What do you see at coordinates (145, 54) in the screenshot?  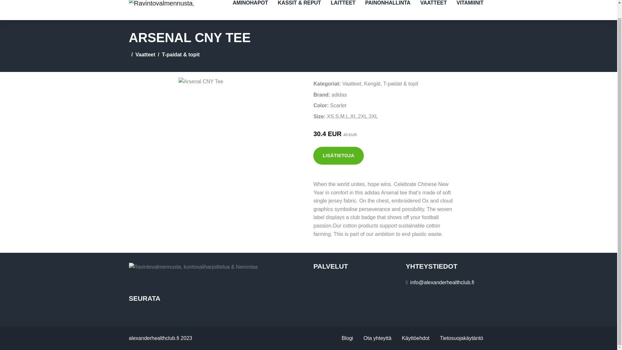 I see `Vaatteet` at bounding box center [145, 54].